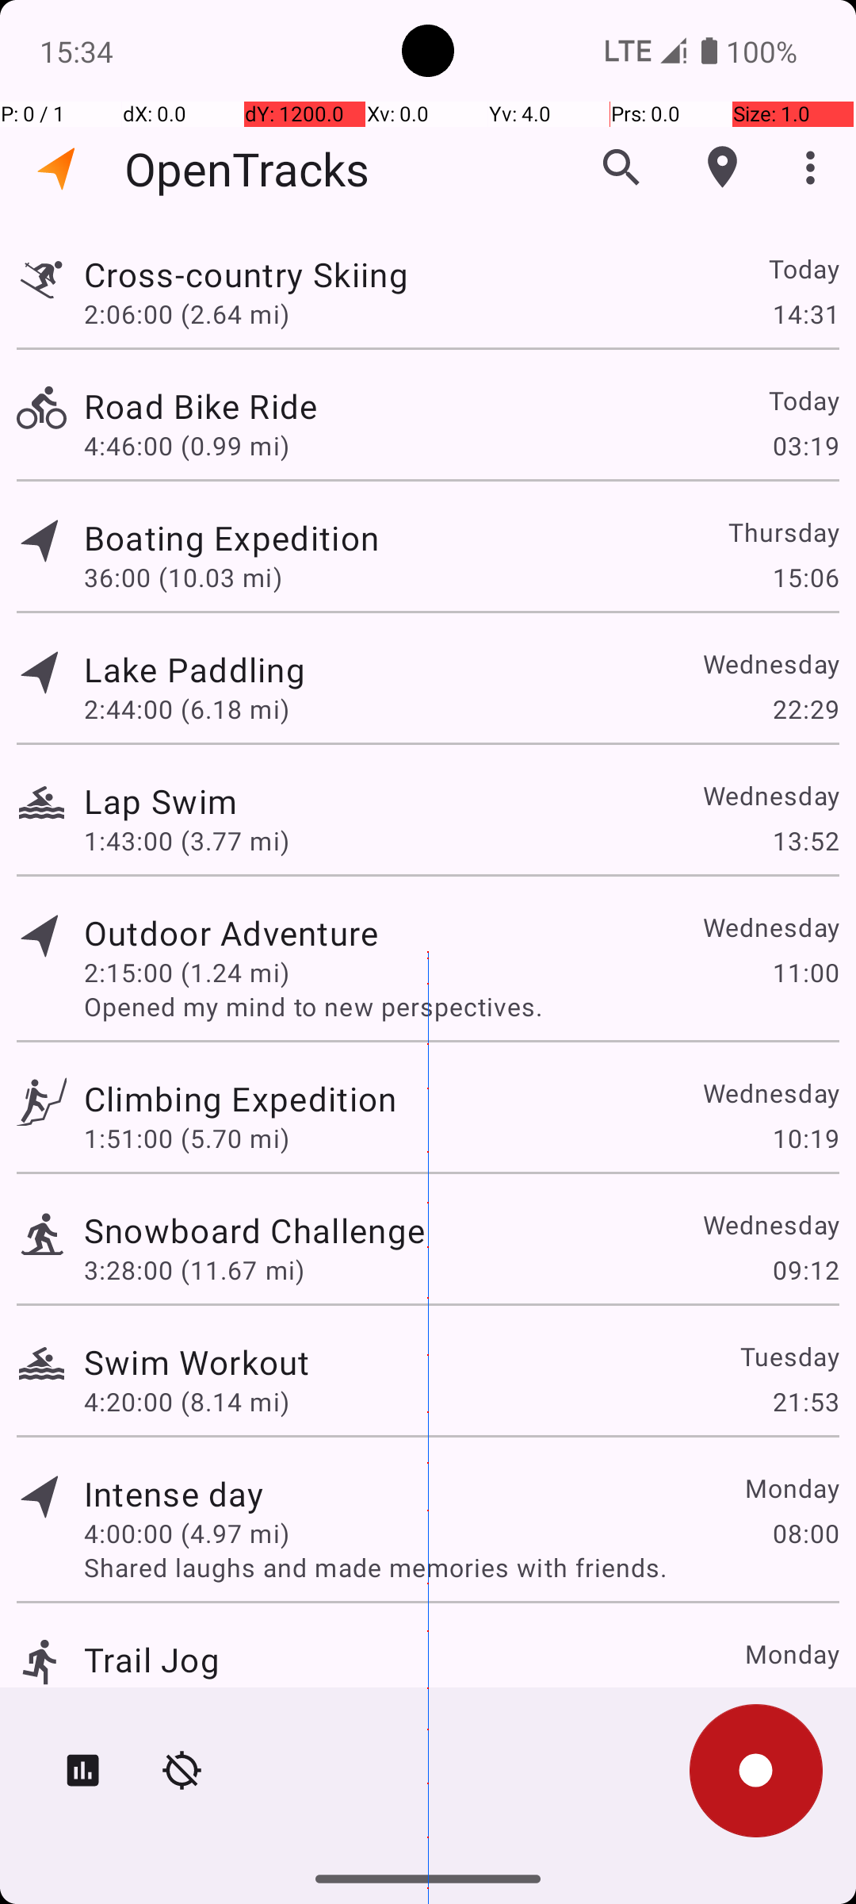 Image resolution: width=856 pixels, height=1904 pixels. I want to click on 2:44:00 (6.18 mi), so click(187, 709).